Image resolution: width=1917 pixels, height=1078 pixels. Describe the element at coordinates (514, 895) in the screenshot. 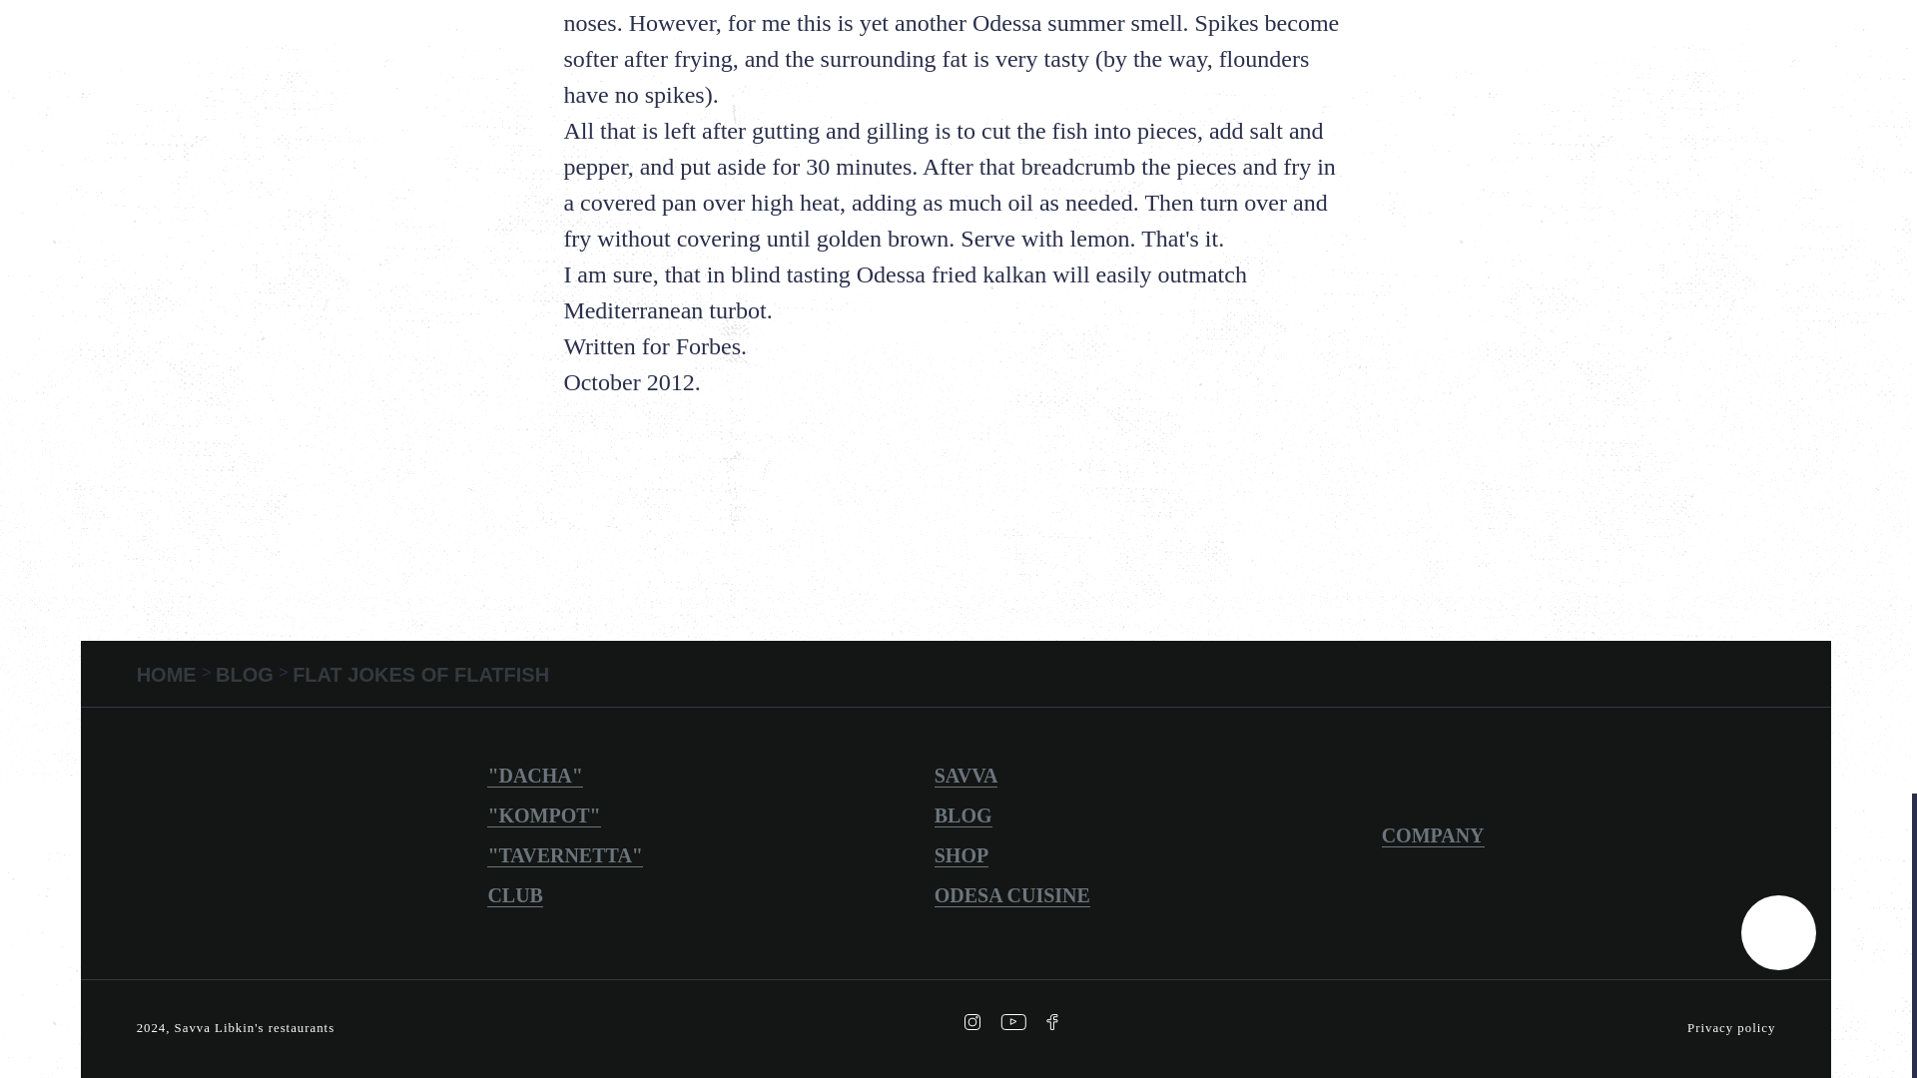

I see `CLUB` at that location.